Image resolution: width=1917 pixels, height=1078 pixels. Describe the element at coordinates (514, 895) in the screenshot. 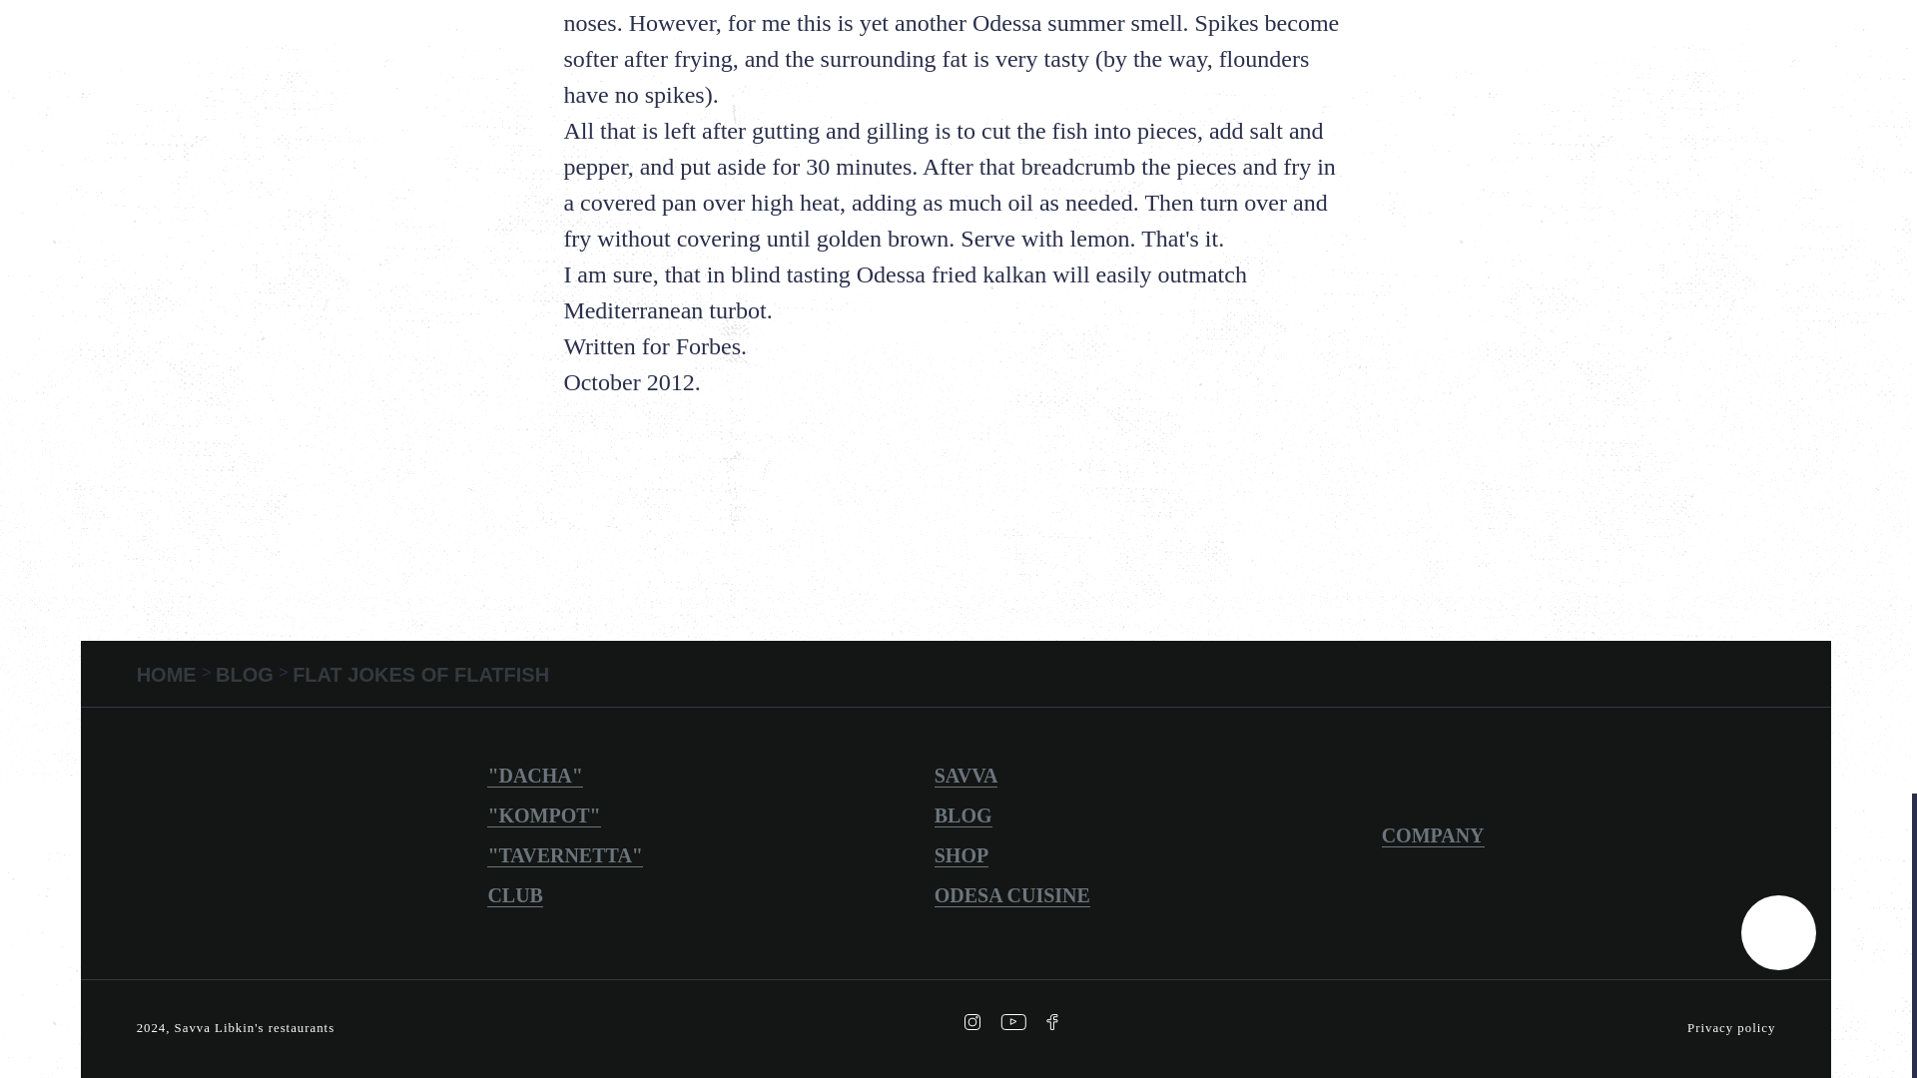

I see `CLUB` at that location.